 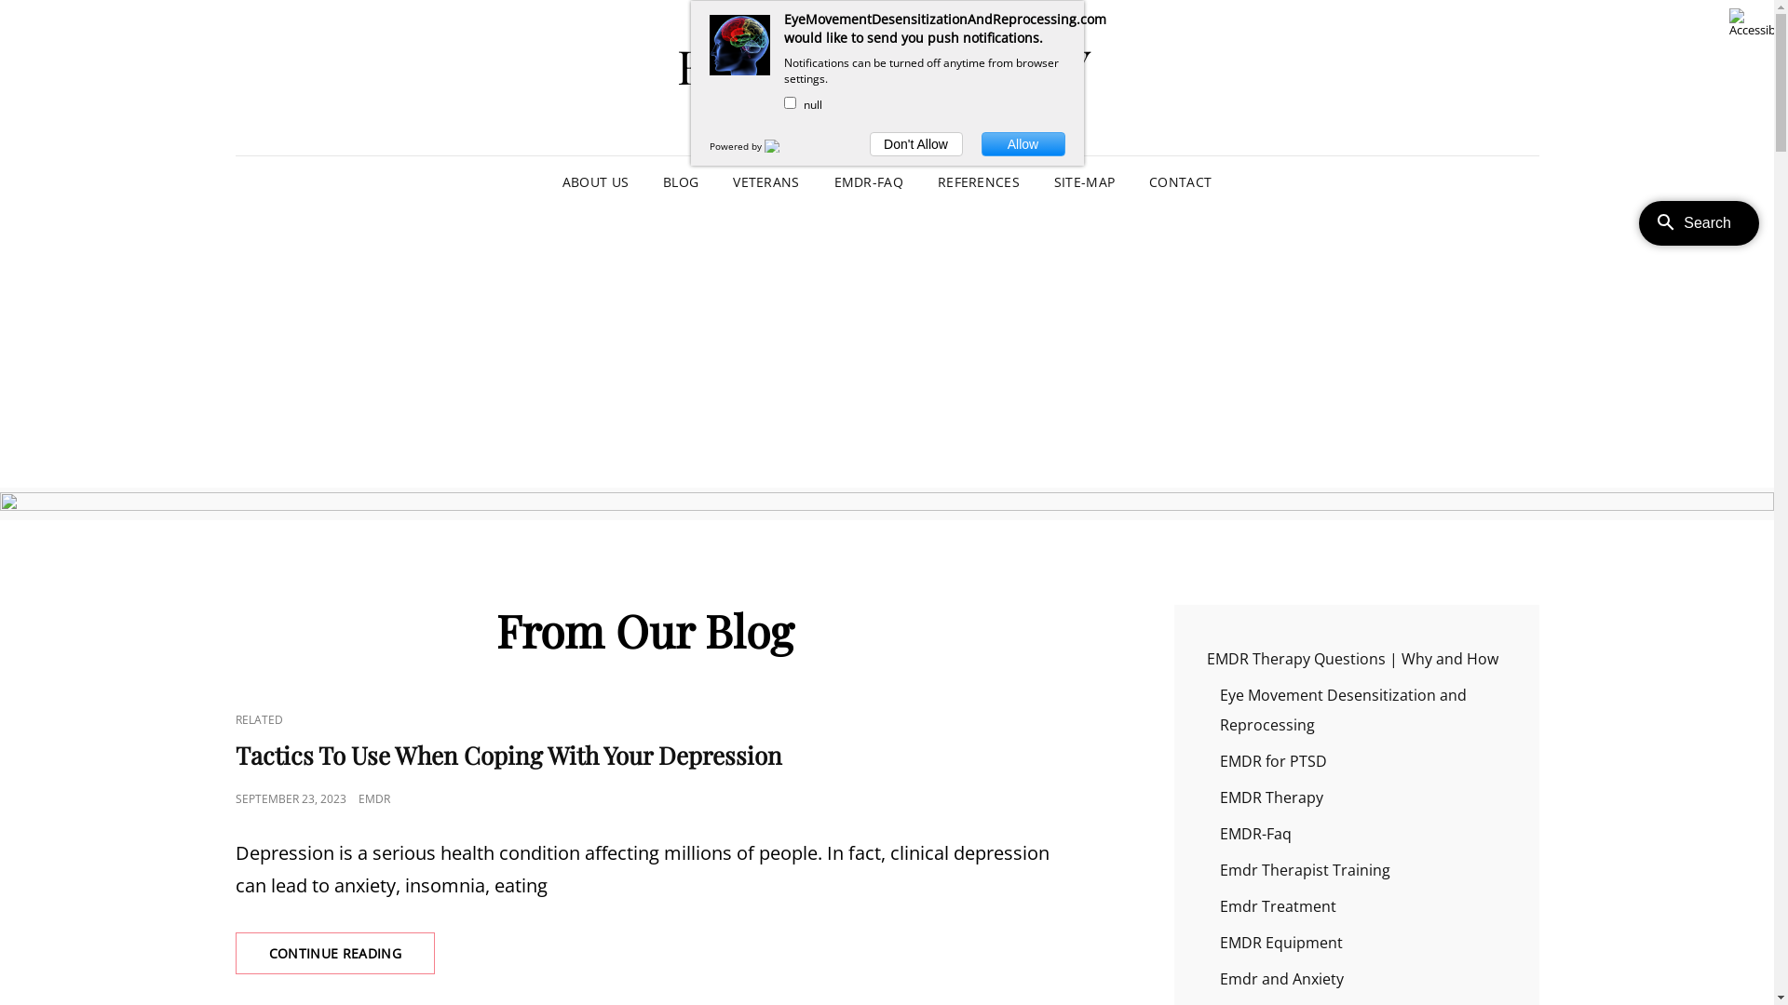 What do you see at coordinates (1181, 182) in the screenshot?
I see `CONTACT` at bounding box center [1181, 182].